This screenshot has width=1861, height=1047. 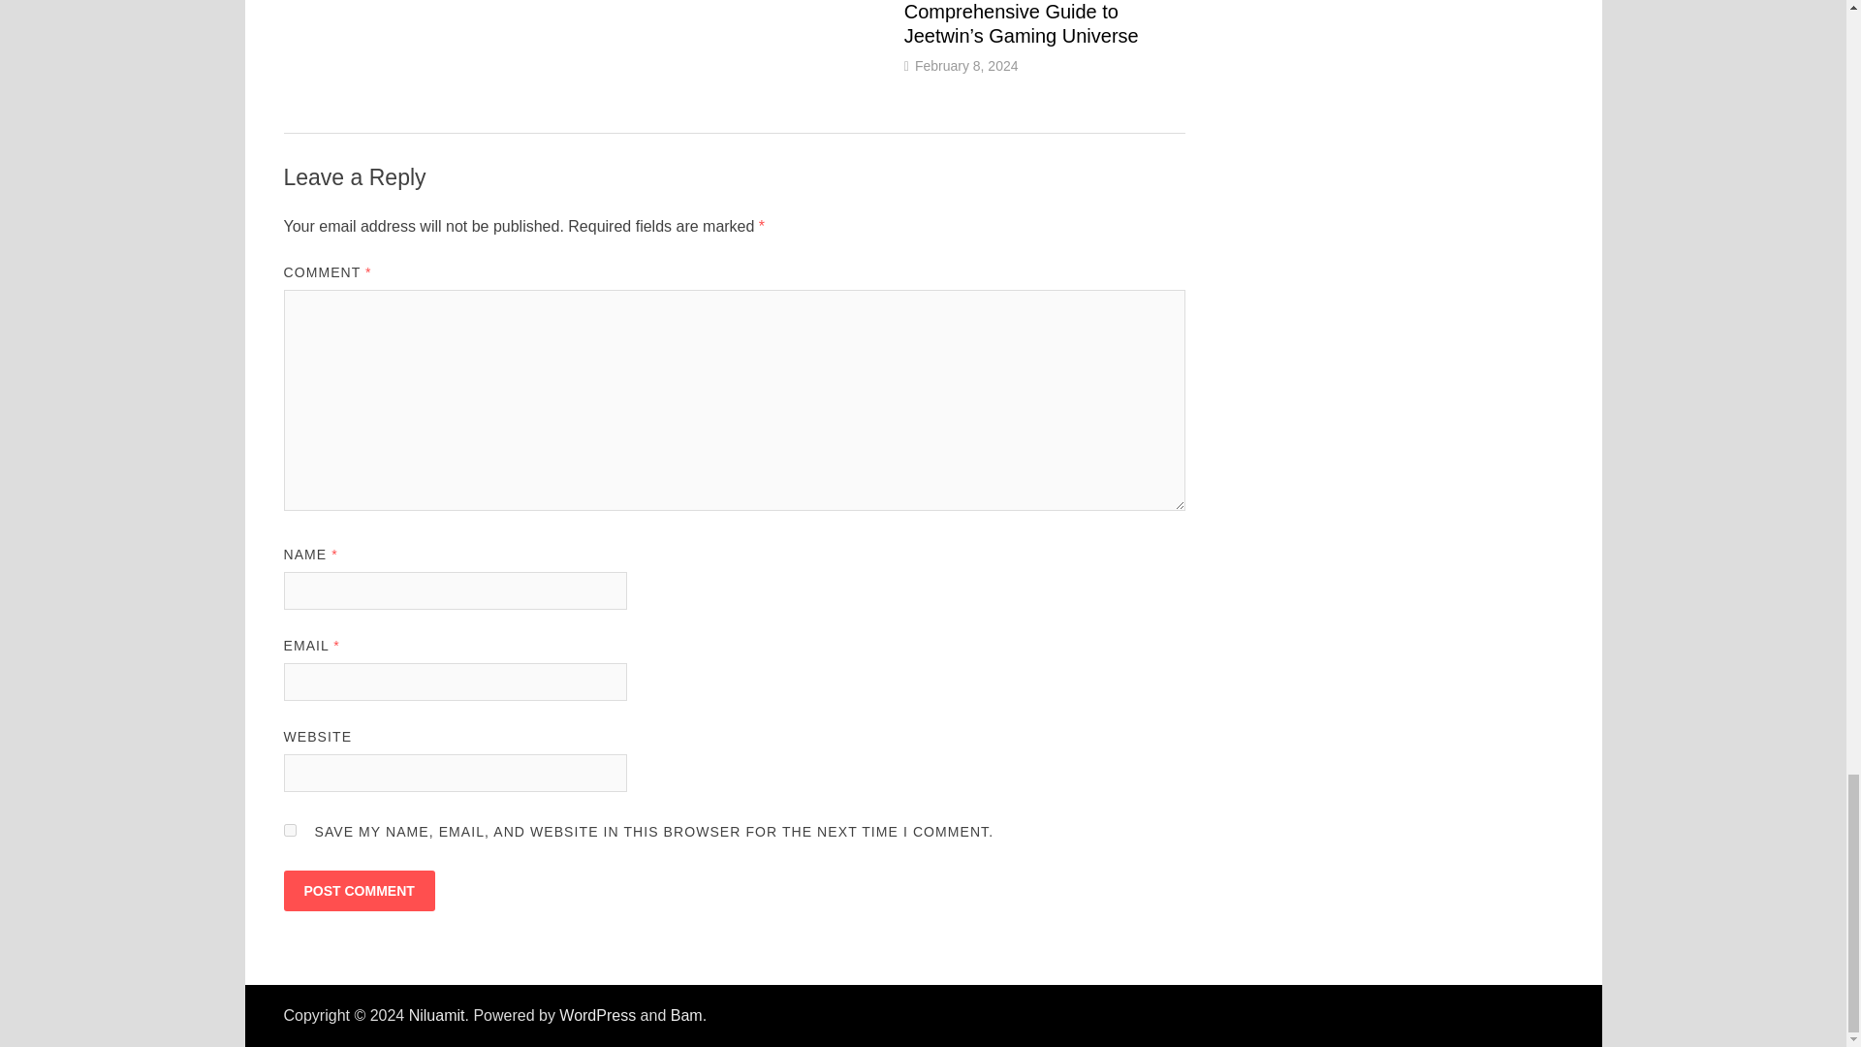 What do you see at coordinates (289, 830) in the screenshot?
I see `yes` at bounding box center [289, 830].